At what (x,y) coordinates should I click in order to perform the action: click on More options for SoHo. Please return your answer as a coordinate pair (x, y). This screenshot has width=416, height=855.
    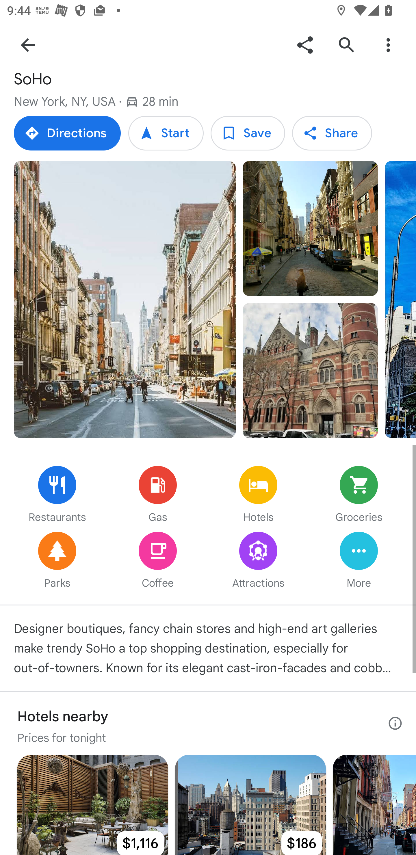
    Looking at the image, I should click on (388, 44).